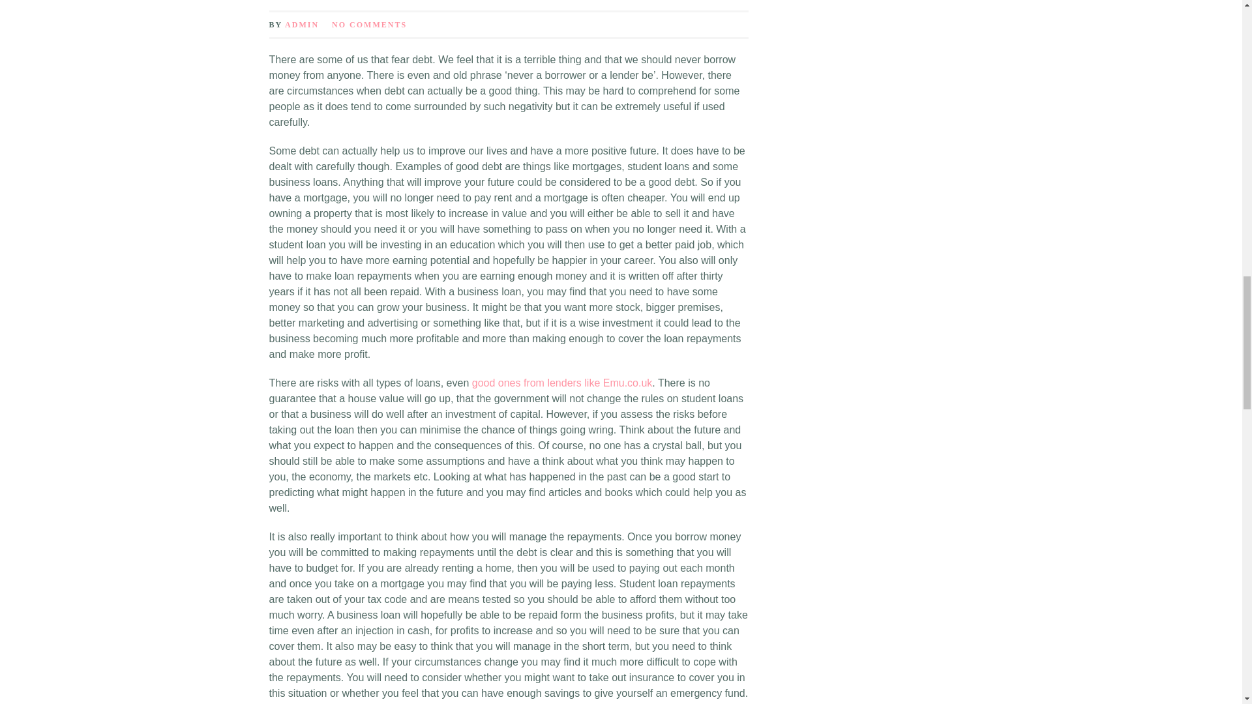 The image size is (1252, 704). I want to click on NO COMMENTS, so click(369, 25).